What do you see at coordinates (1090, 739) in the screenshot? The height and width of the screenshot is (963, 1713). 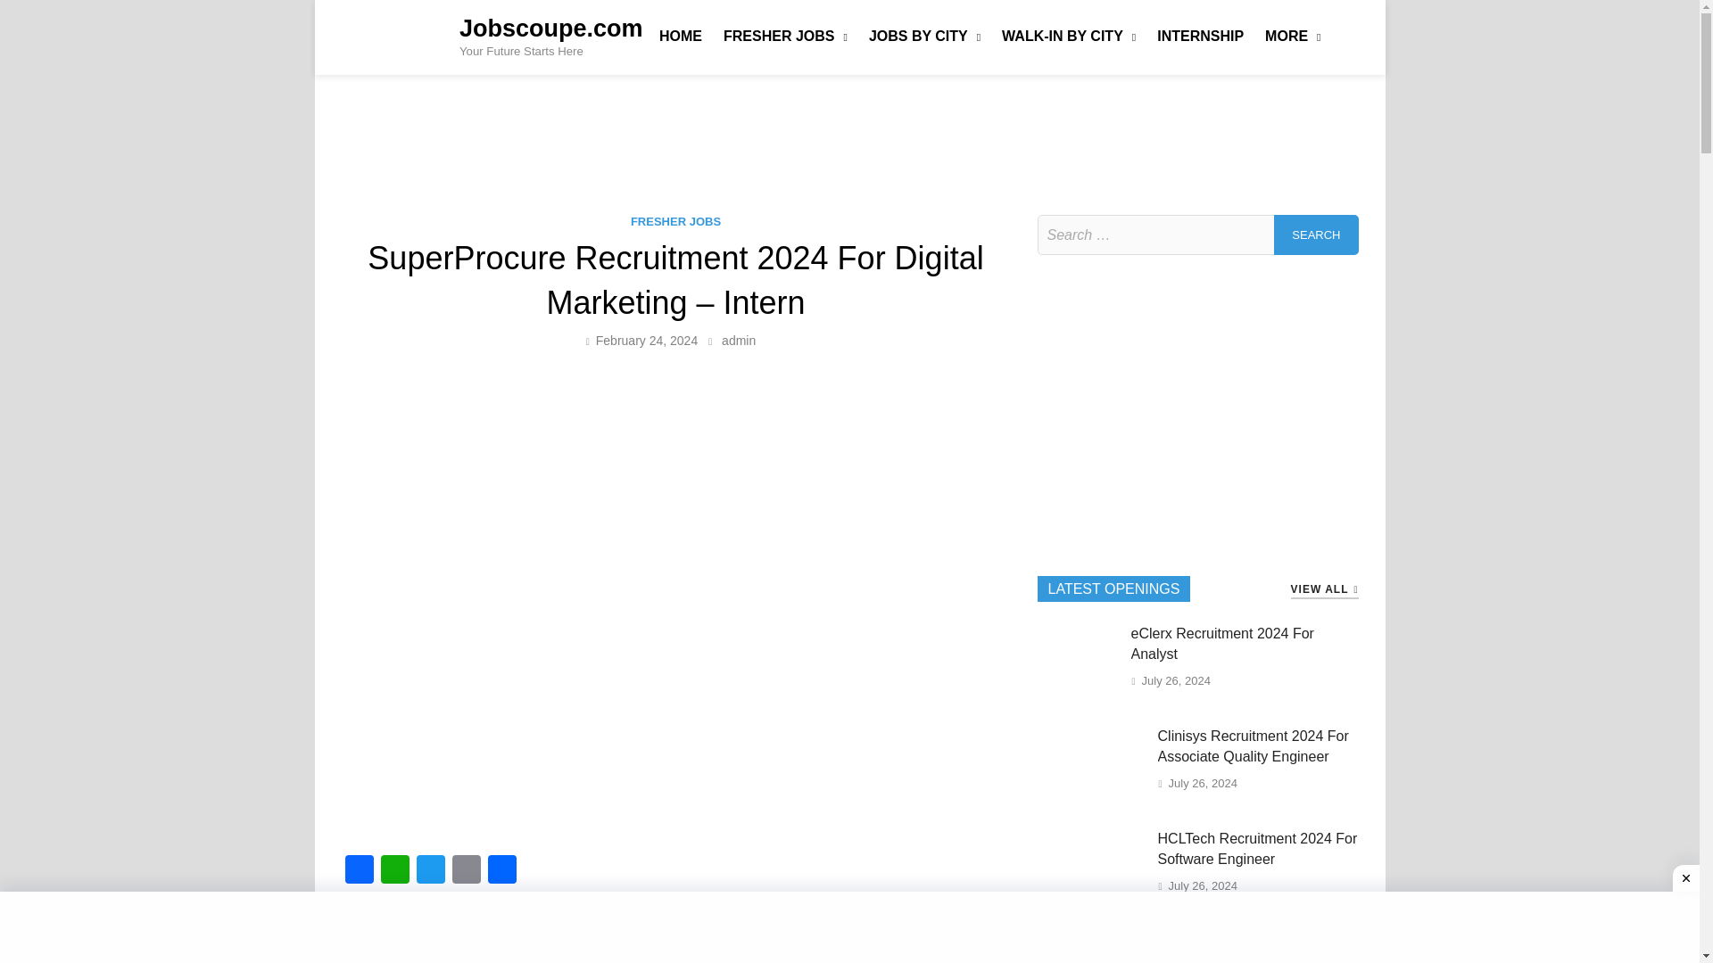 I see `Clinisys Recruitment 2024 For Associate Quality Engineer` at bounding box center [1090, 739].